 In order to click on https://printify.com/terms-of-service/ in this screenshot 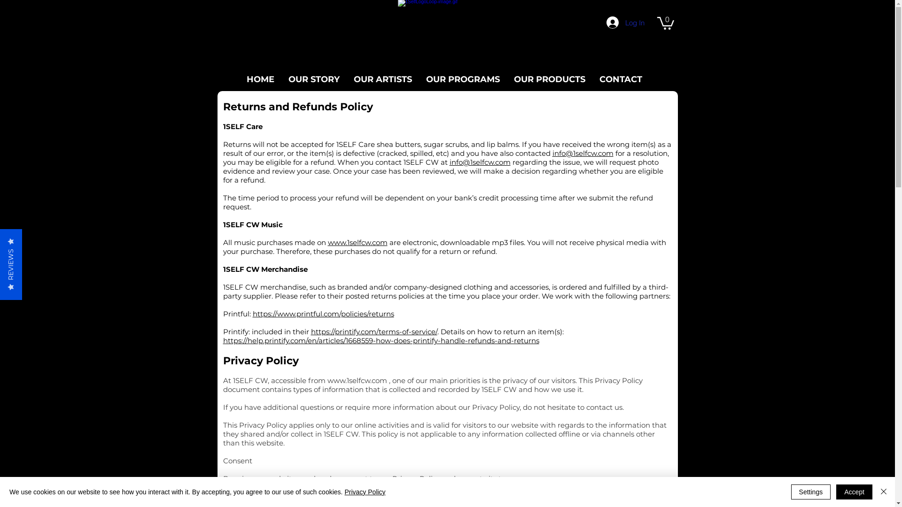, I will do `click(374, 331)`.